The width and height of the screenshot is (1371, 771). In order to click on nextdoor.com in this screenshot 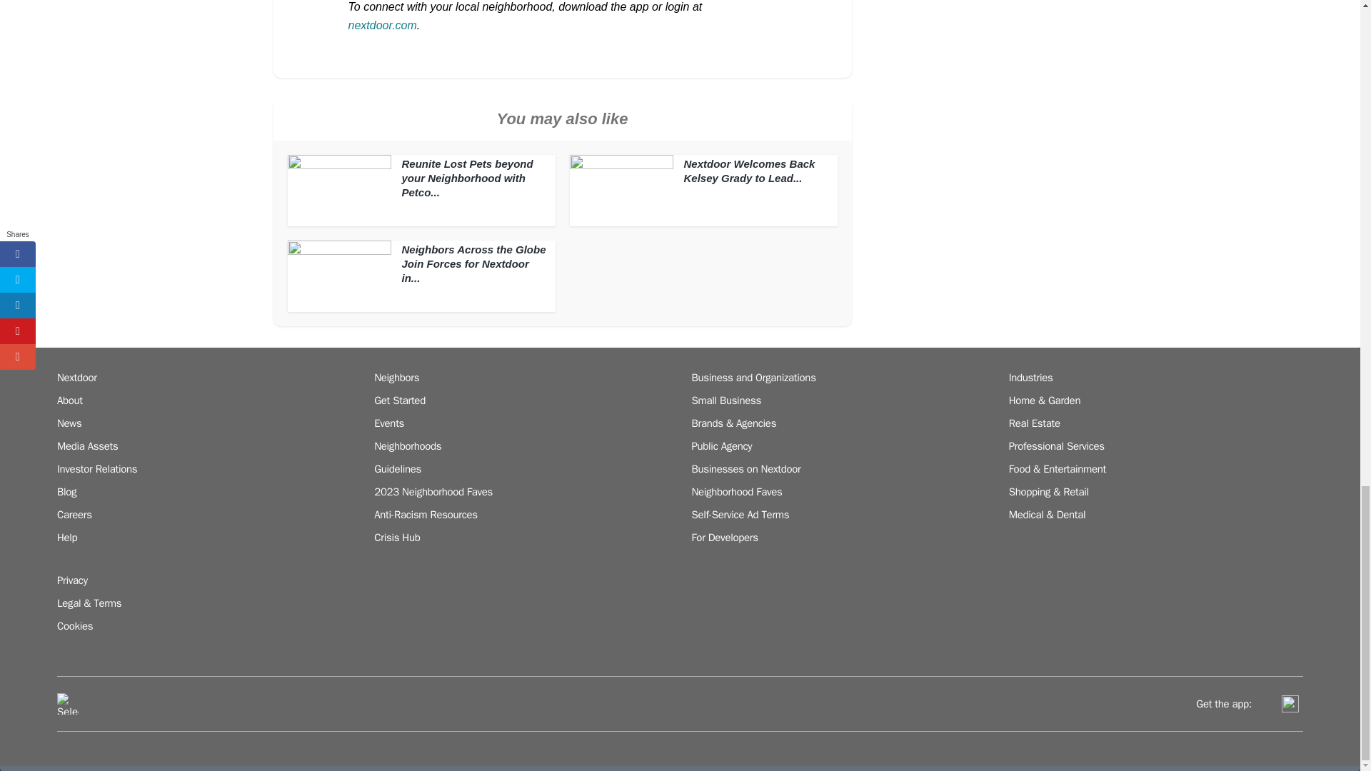, I will do `click(382, 26)`.